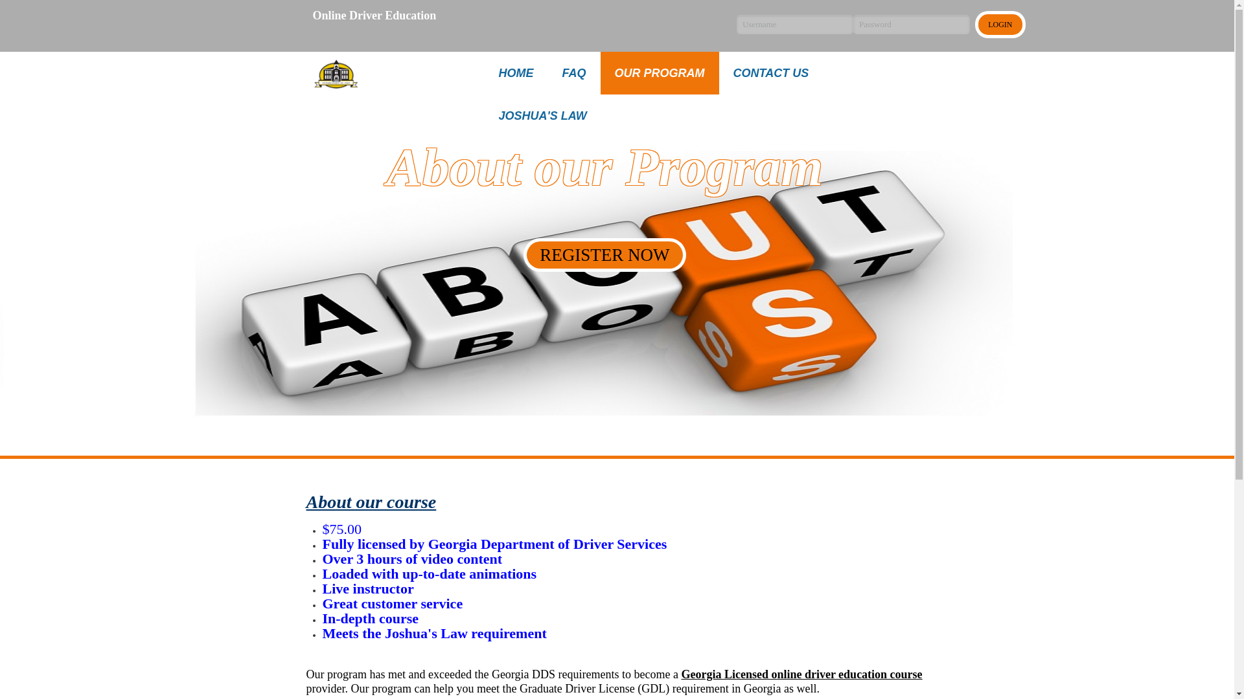  Describe the element at coordinates (604, 254) in the screenshot. I see `REGISTER NOW` at that location.